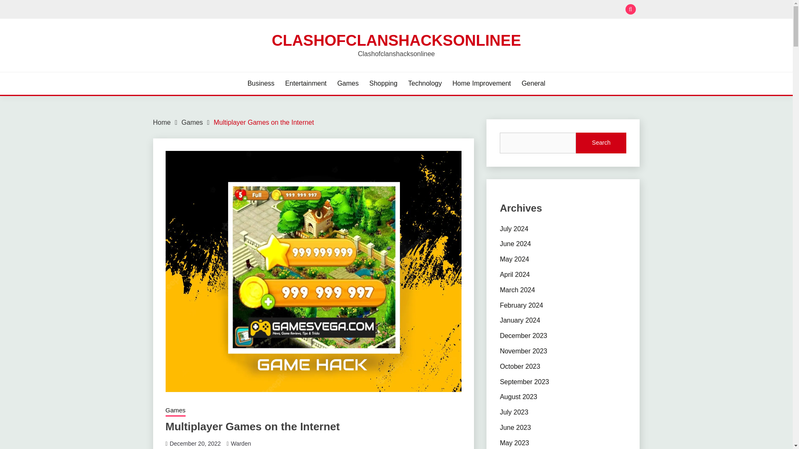  Describe the element at coordinates (533, 83) in the screenshot. I see `General` at that location.